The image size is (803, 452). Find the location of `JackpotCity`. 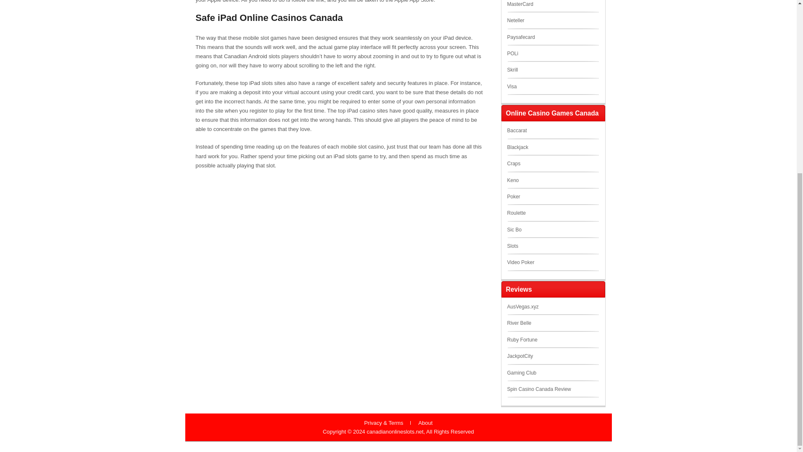

JackpotCity is located at coordinates (519, 356).